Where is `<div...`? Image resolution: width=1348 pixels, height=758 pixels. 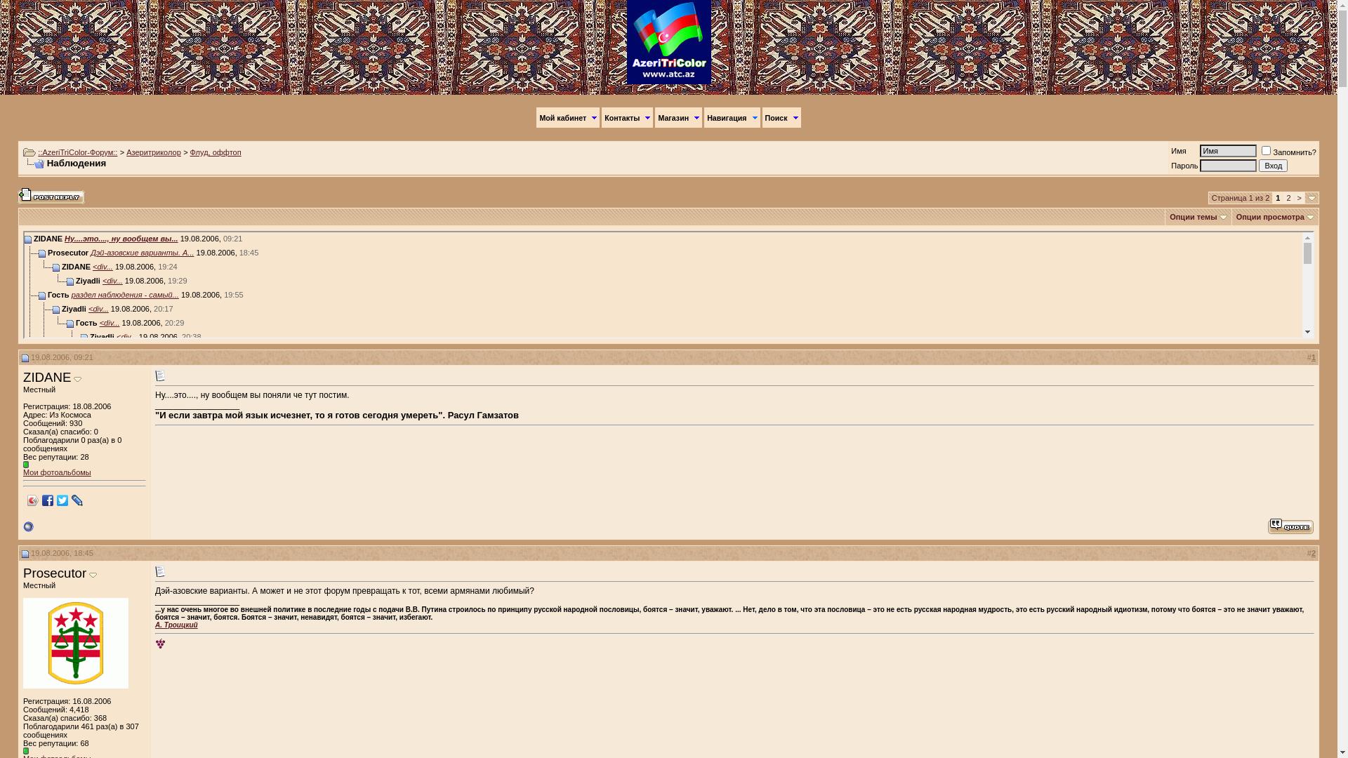
<div... is located at coordinates (103, 379).